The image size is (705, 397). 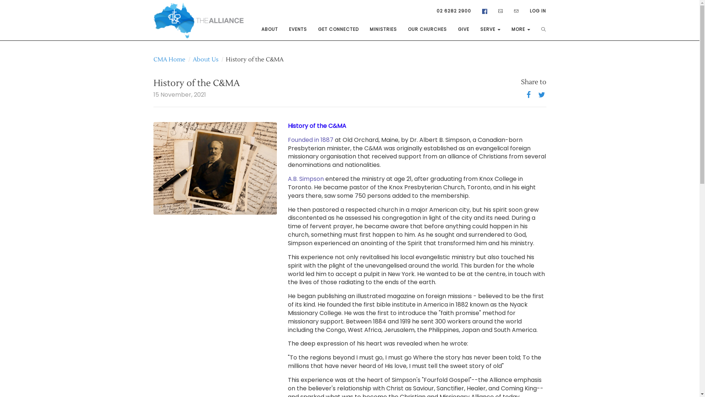 I want to click on MORE, so click(x=521, y=29).